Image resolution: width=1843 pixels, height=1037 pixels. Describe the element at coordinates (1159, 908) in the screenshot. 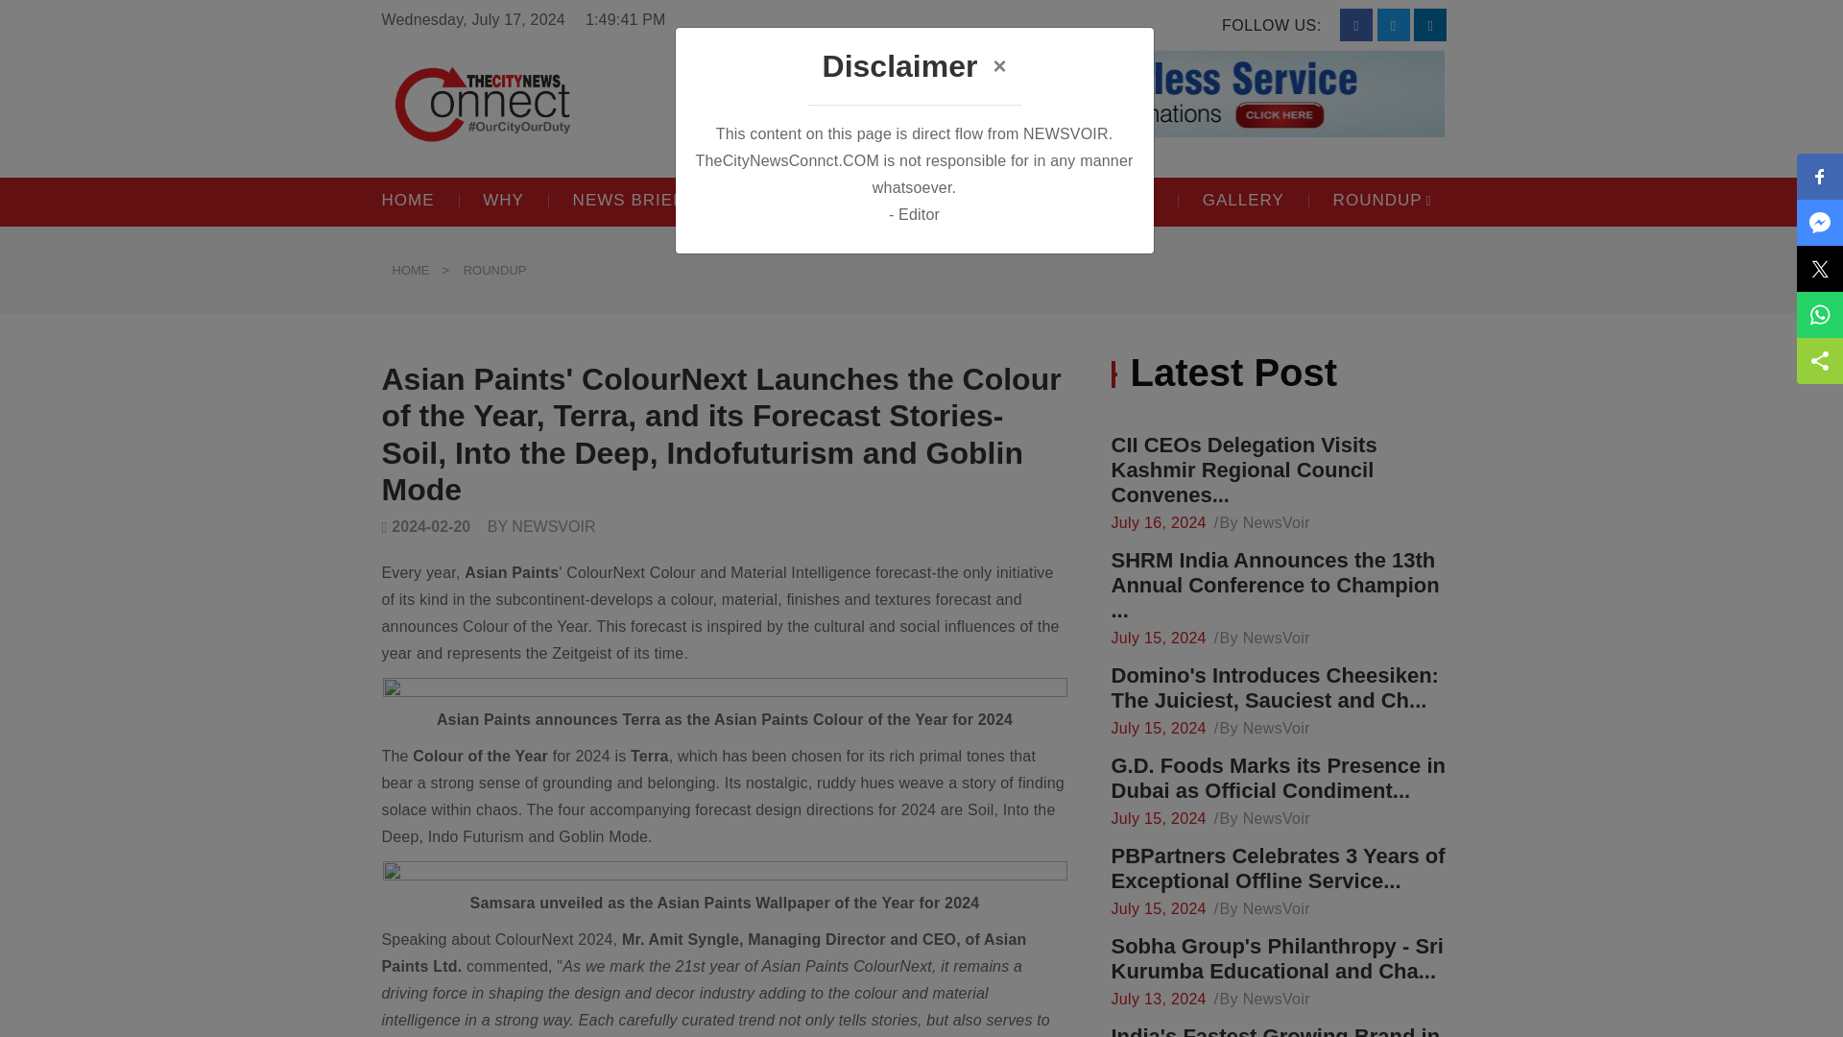

I see `July 15, 2024` at that location.